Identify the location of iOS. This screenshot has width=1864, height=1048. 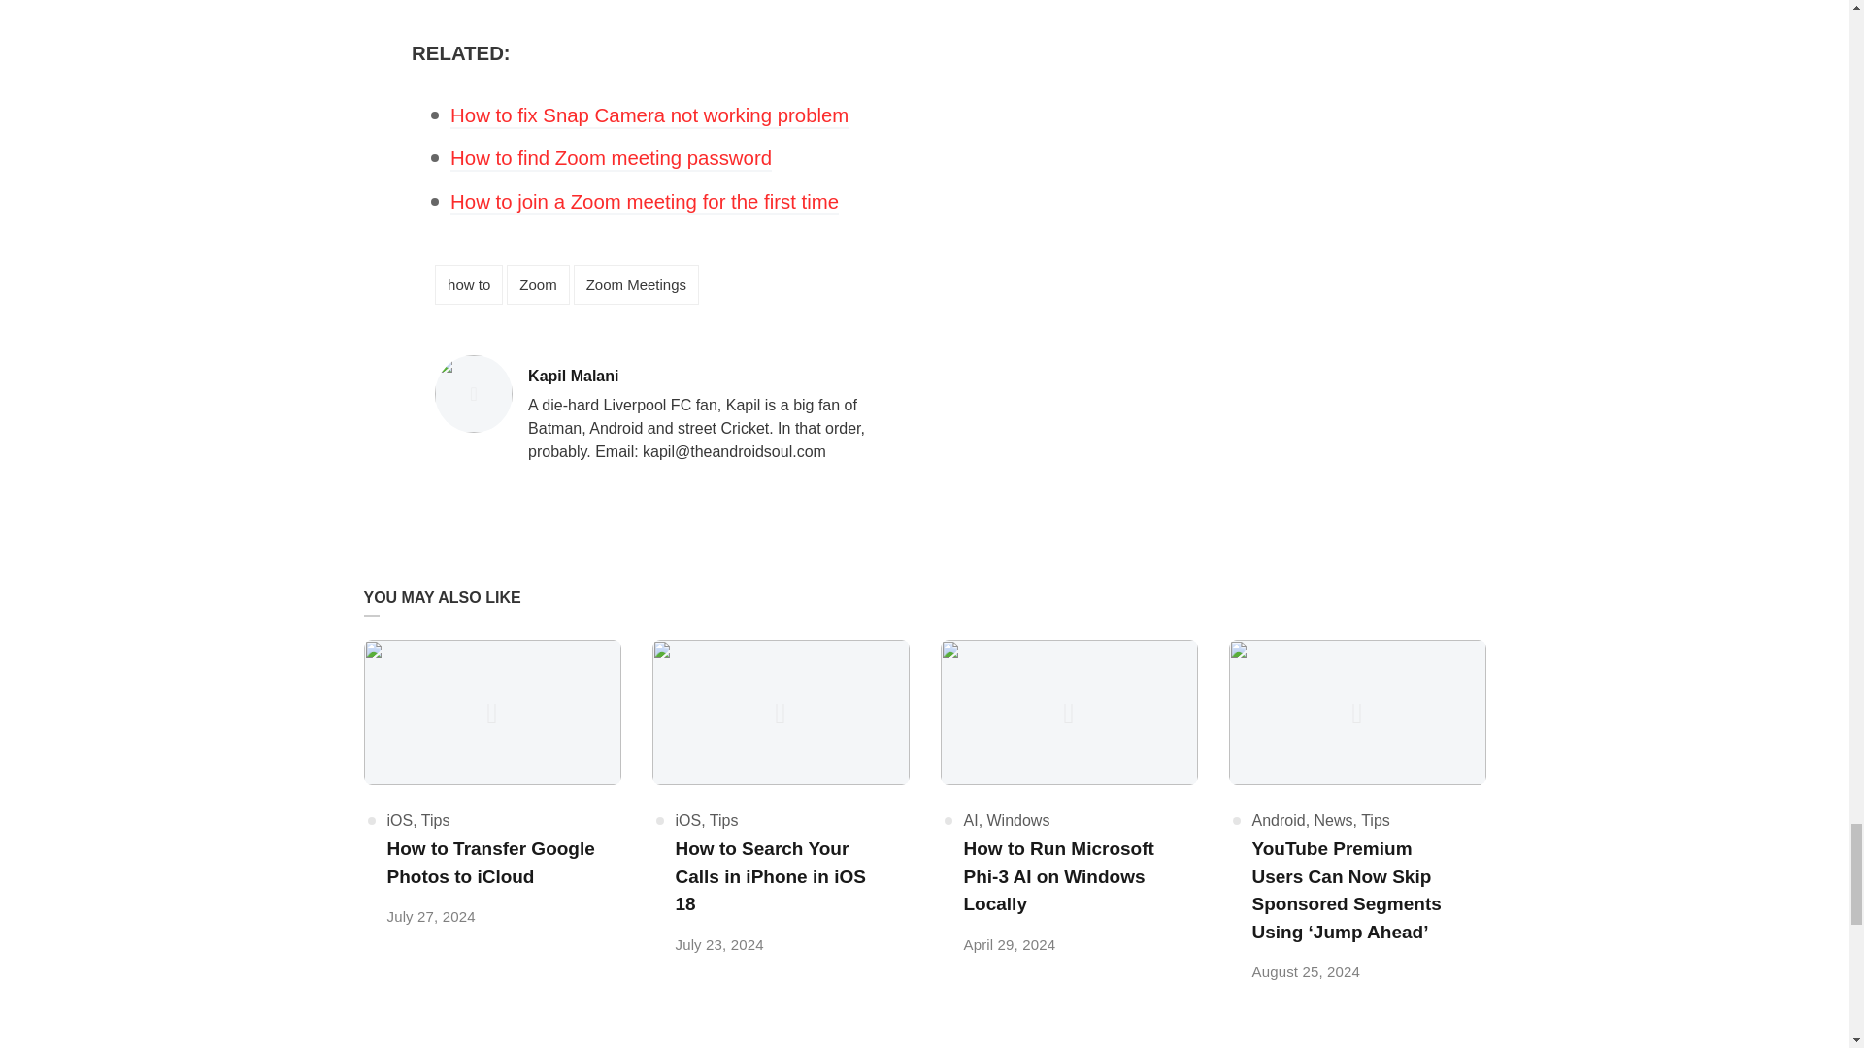
(398, 821).